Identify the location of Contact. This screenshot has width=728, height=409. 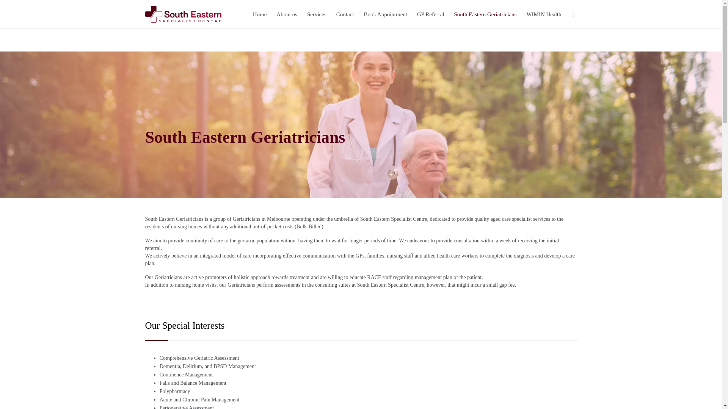
(345, 14).